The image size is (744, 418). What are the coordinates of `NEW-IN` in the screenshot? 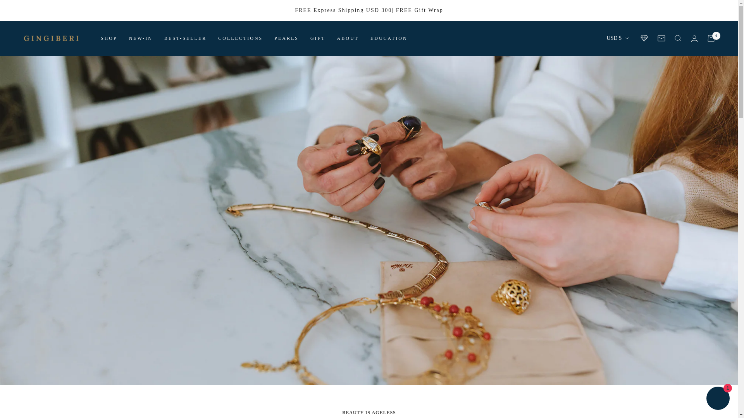 It's located at (140, 38).